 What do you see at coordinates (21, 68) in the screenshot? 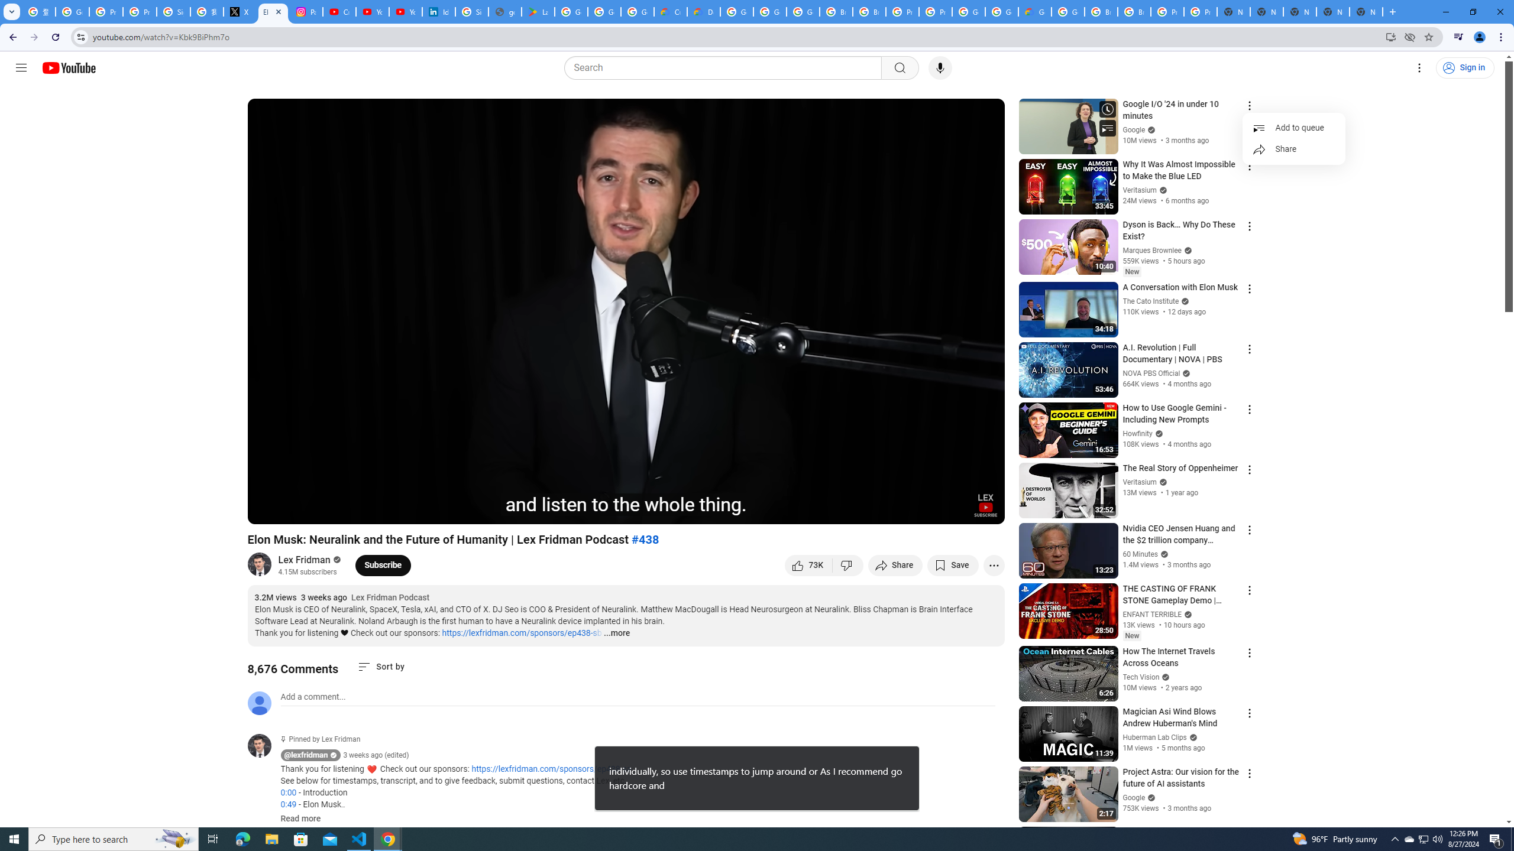
I see `Guide` at bounding box center [21, 68].